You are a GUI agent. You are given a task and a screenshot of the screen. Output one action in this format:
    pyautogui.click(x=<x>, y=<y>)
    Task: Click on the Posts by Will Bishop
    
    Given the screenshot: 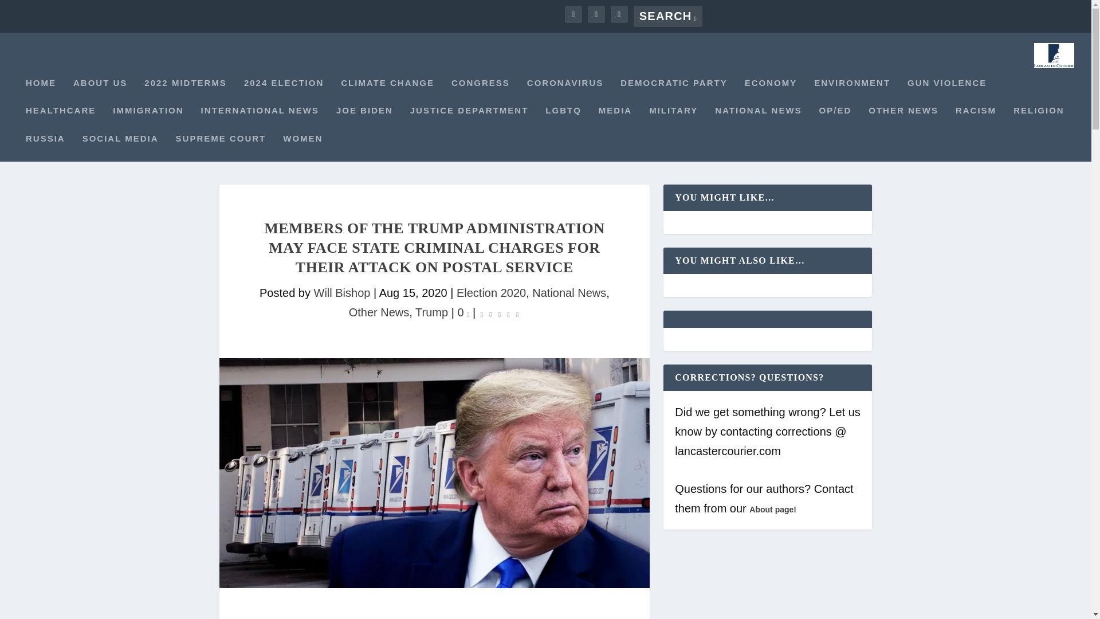 What is the action you would take?
    pyautogui.click(x=342, y=292)
    